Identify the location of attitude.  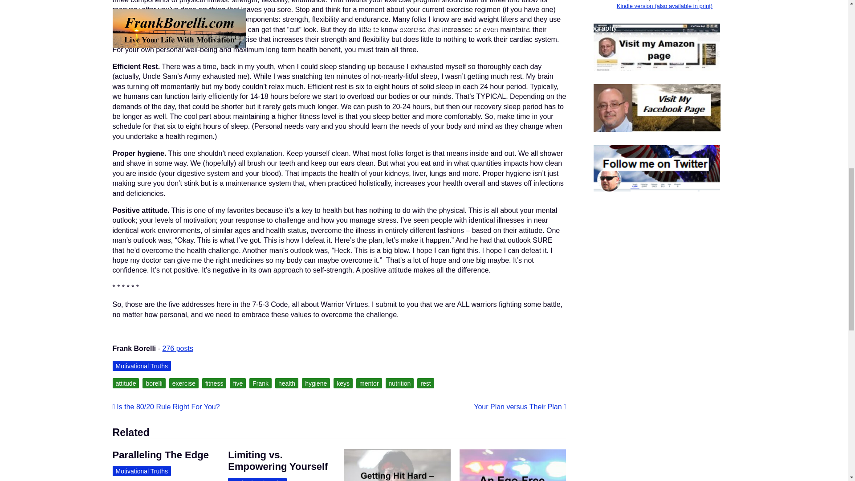
(125, 383).